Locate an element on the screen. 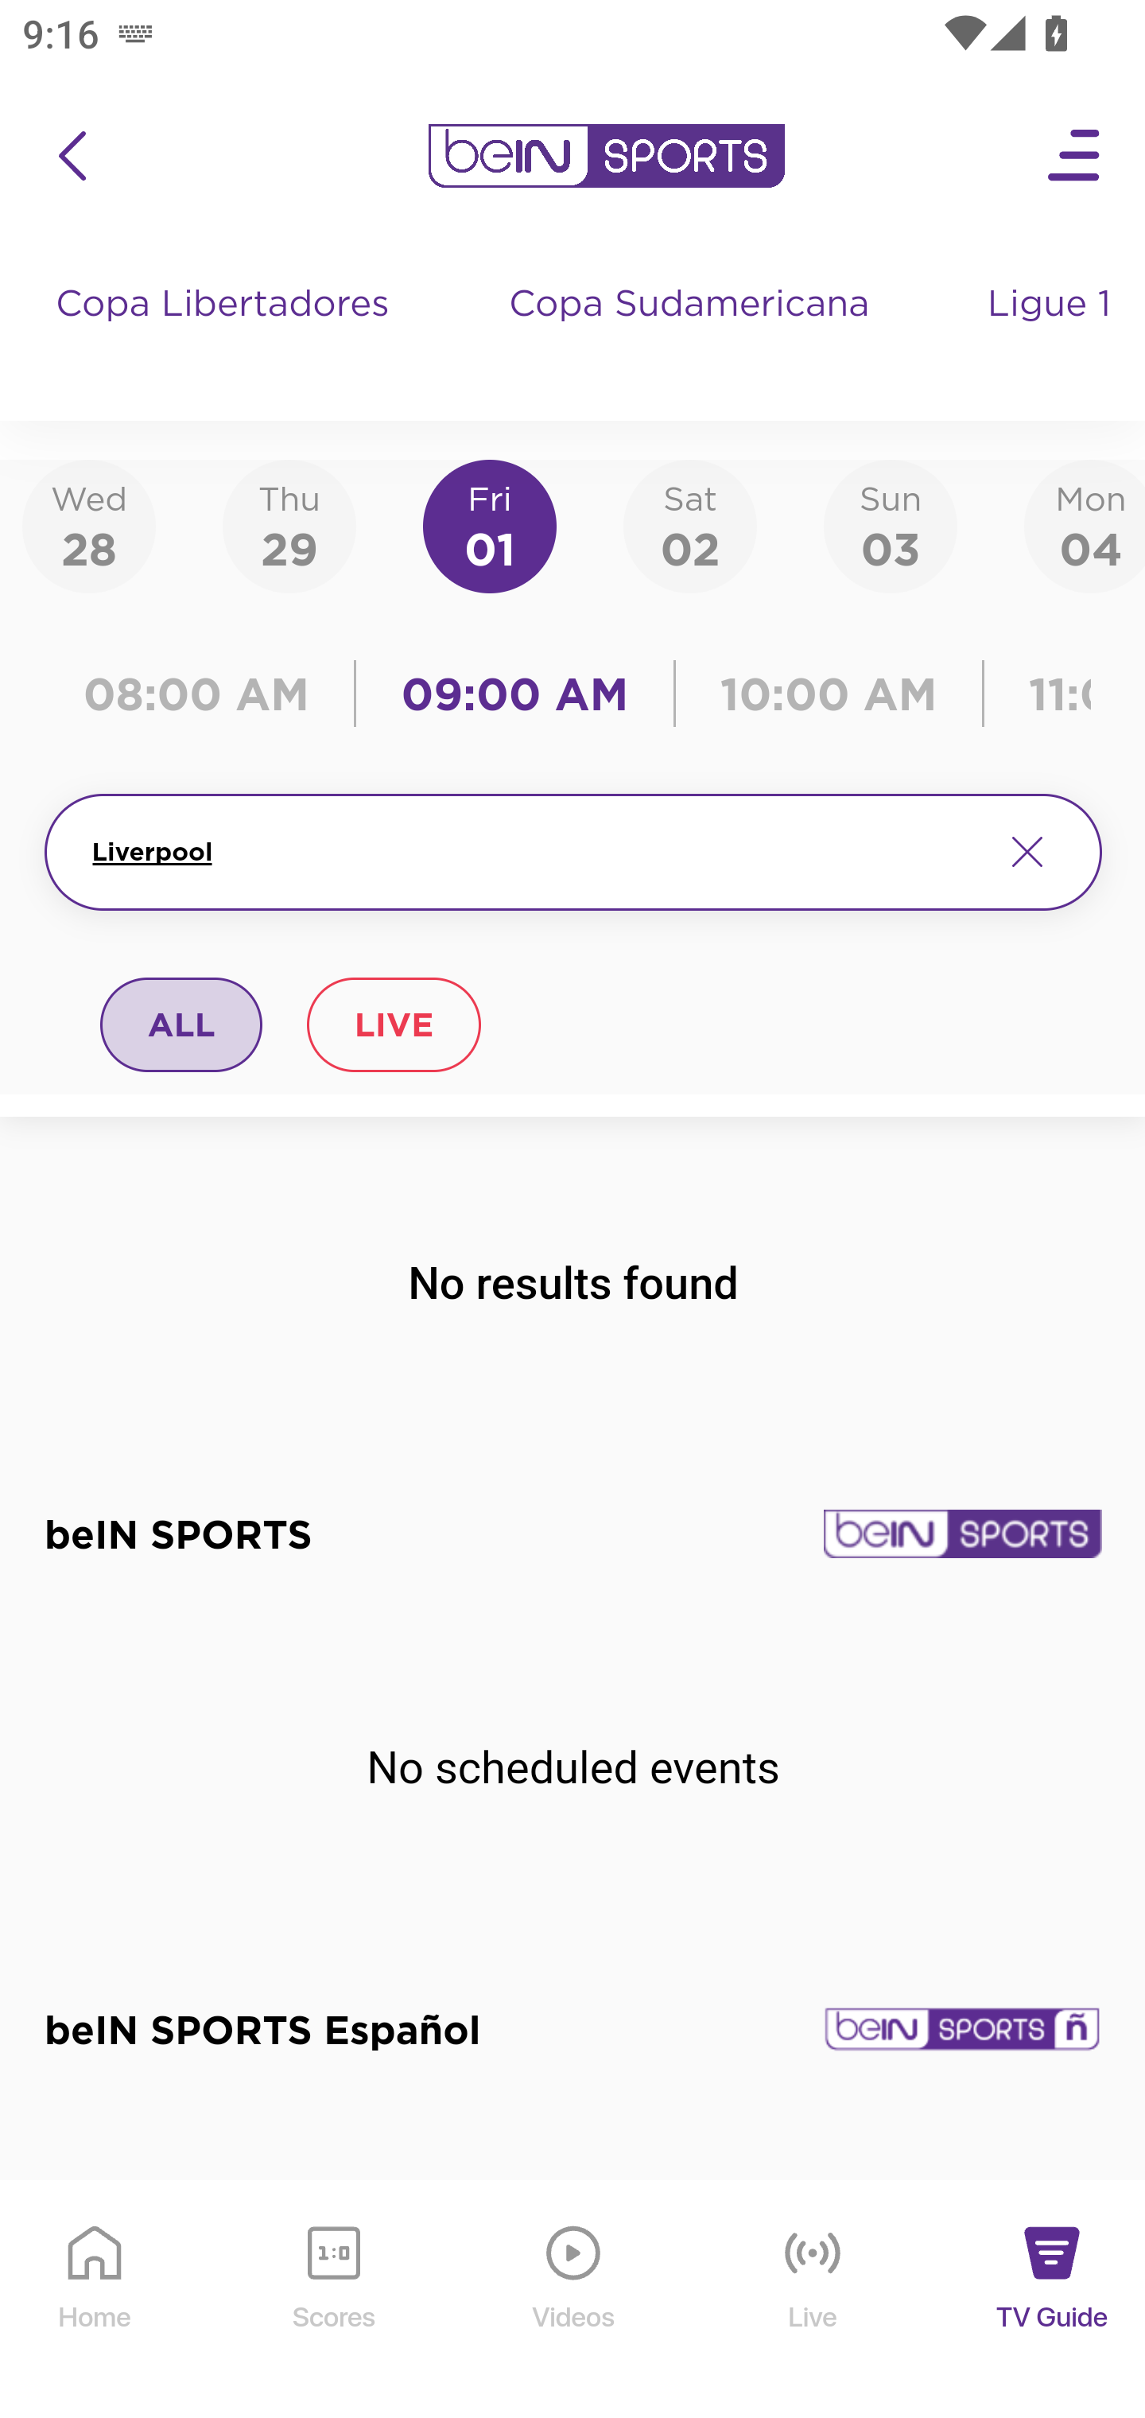 This screenshot has width=1145, height=2418. Wed28 is located at coordinates (89, 525).